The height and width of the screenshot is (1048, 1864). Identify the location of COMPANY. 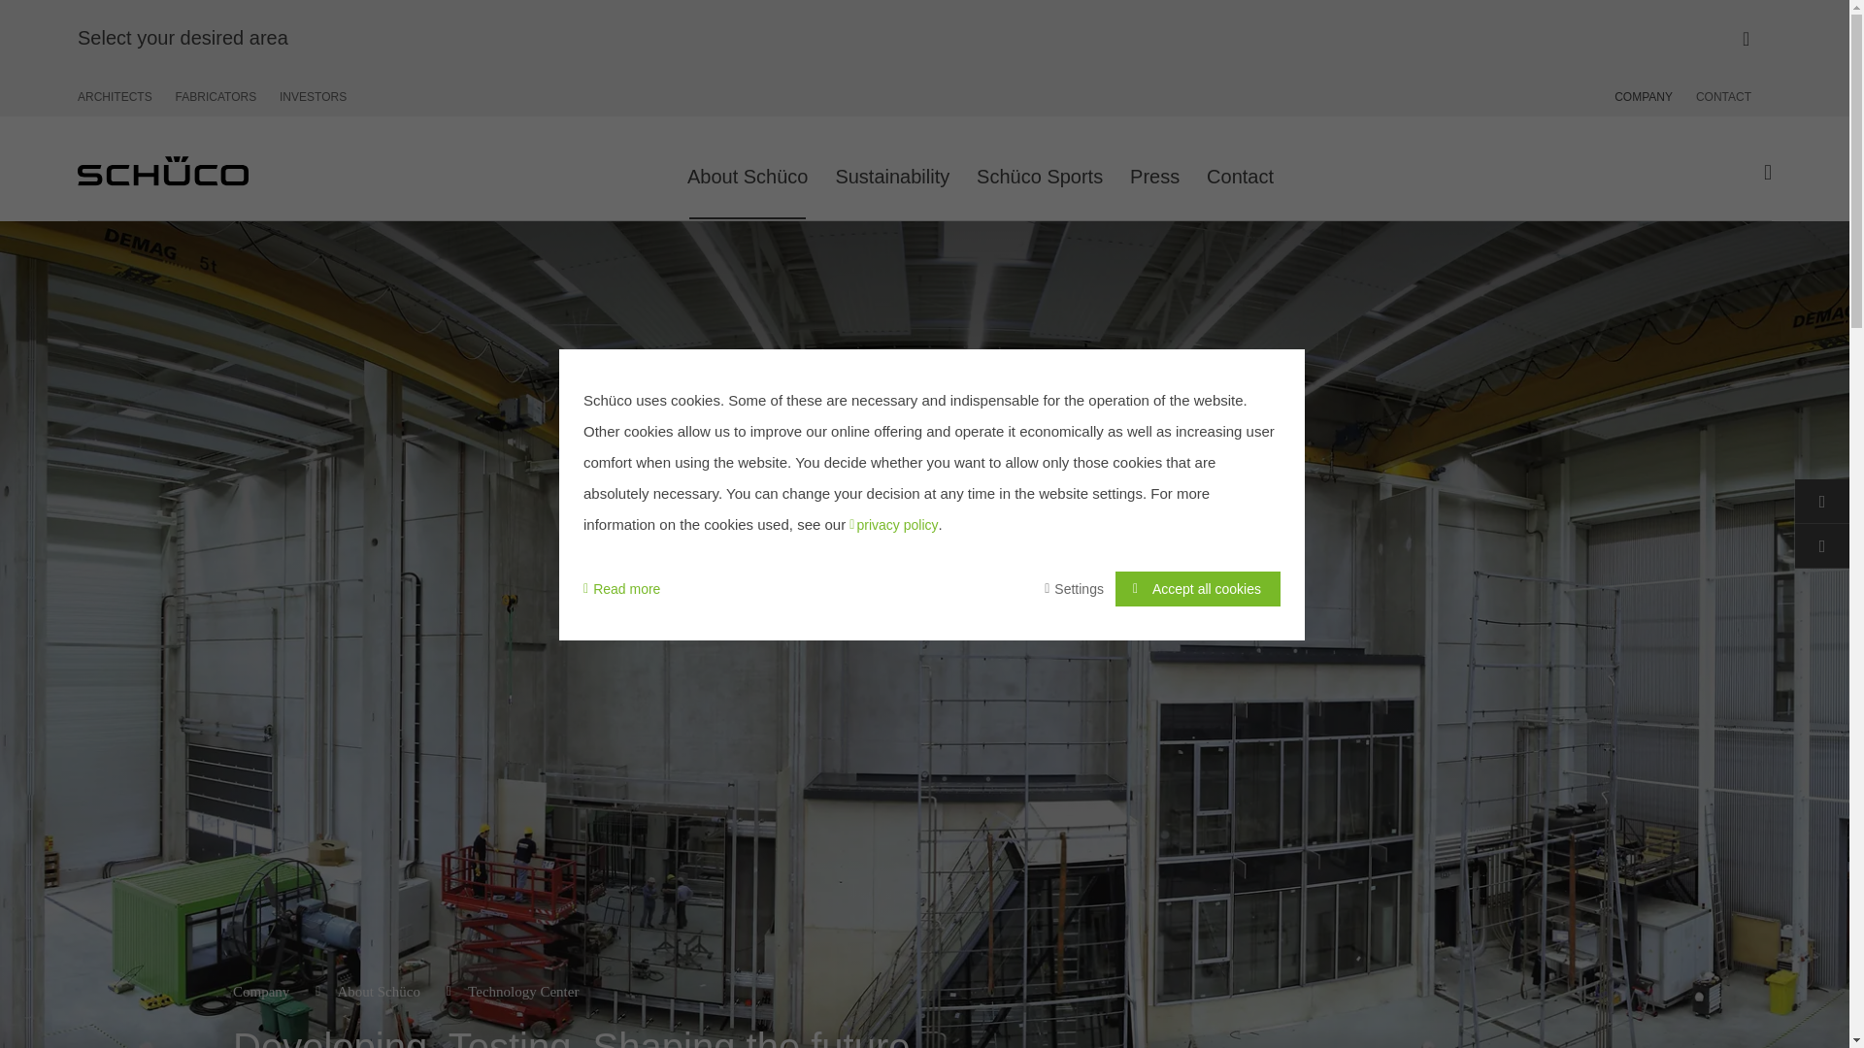
(1648, 96).